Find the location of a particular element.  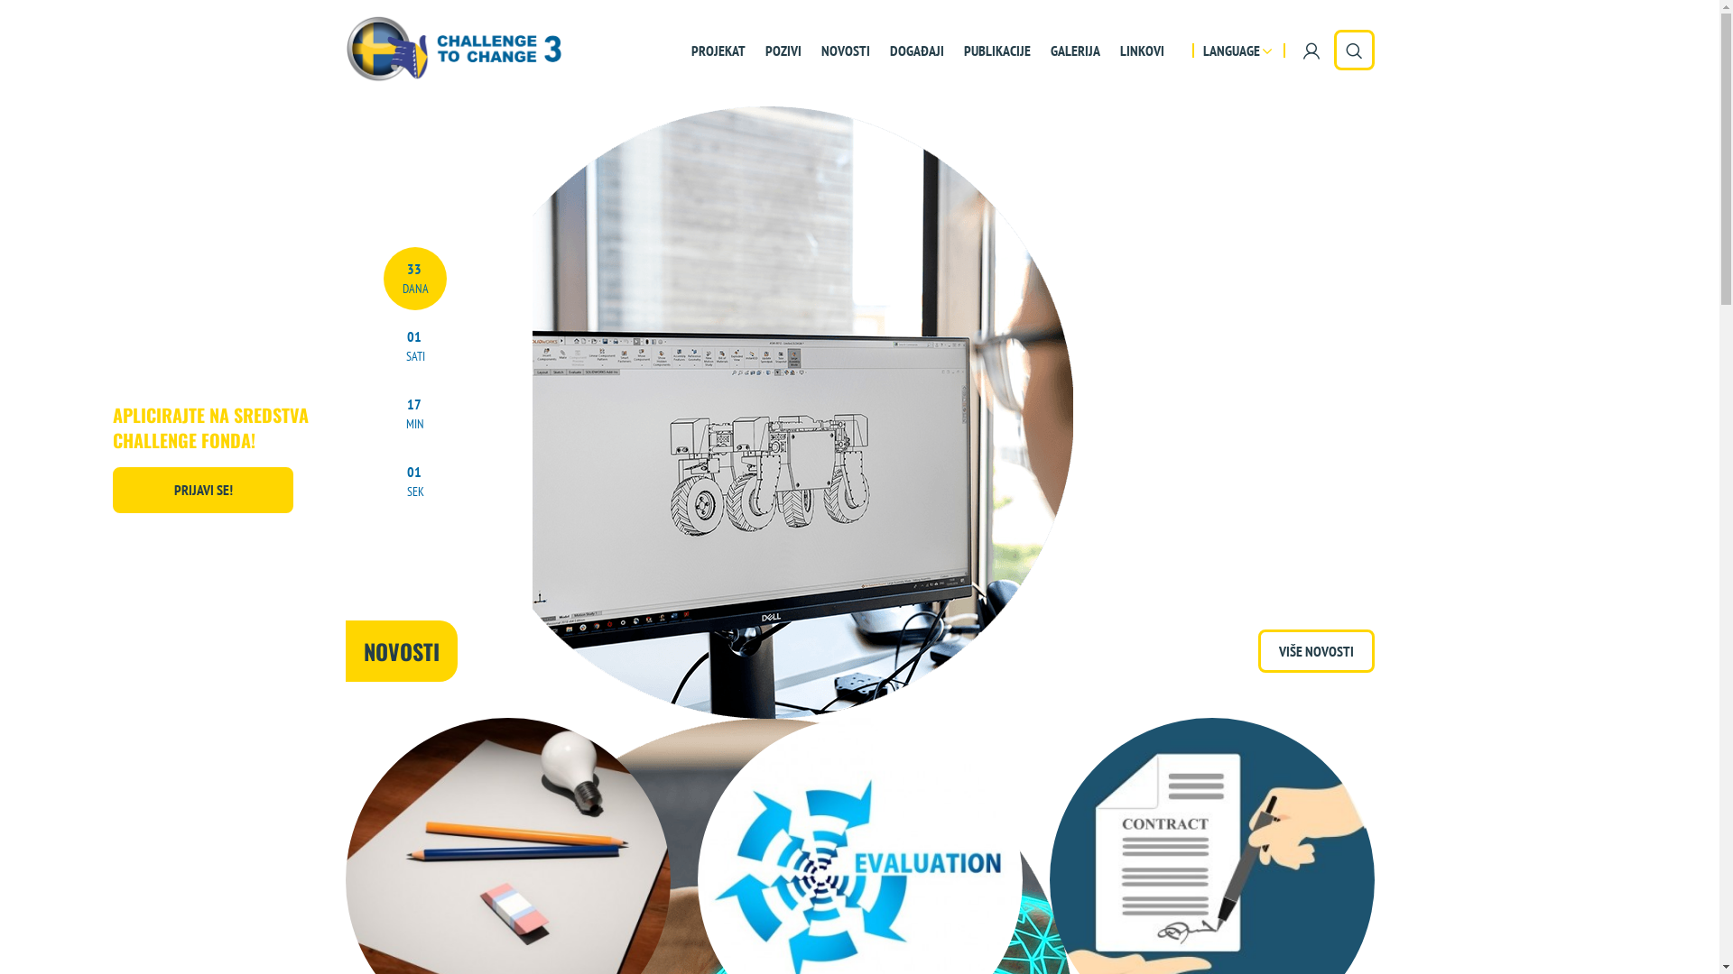

PRIJAVI SE! is located at coordinates (203, 491).